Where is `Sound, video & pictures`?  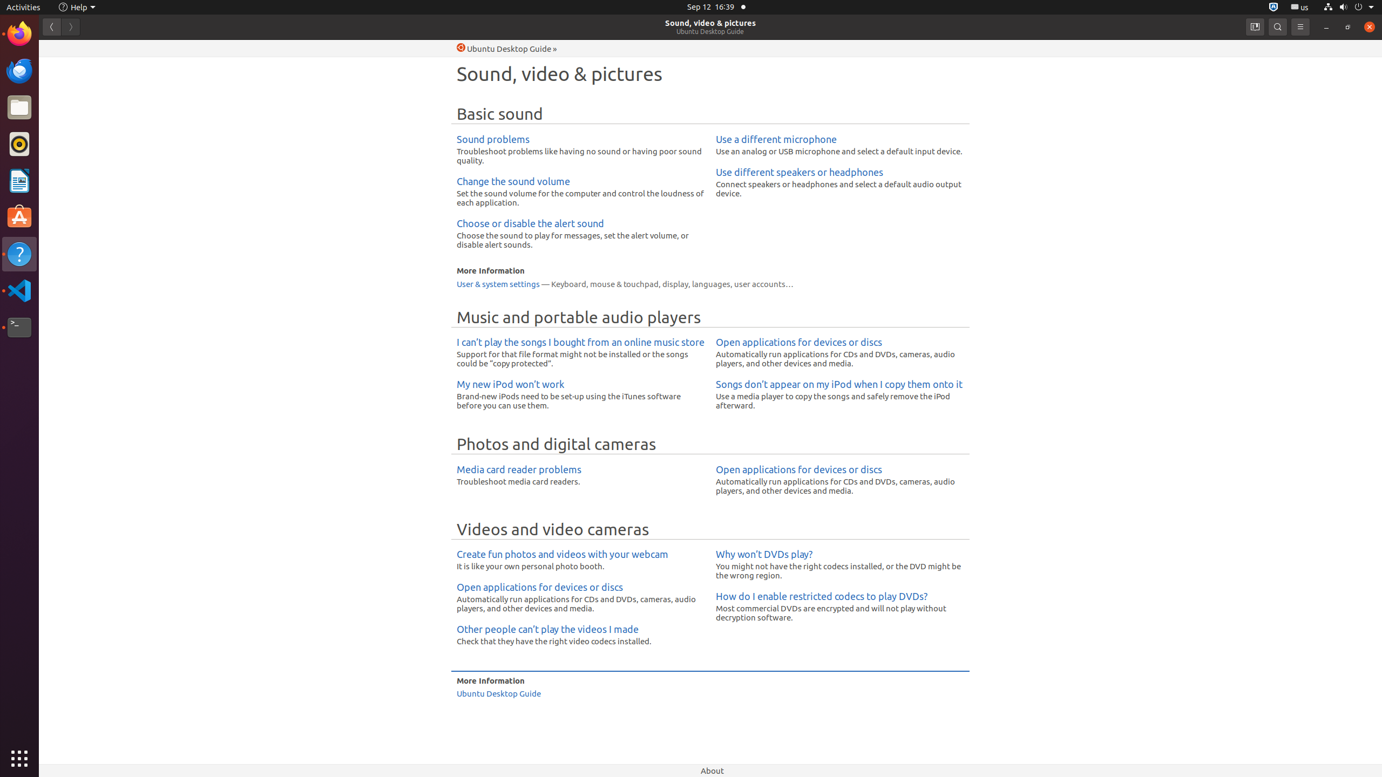
Sound, video & pictures is located at coordinates (710, 23).